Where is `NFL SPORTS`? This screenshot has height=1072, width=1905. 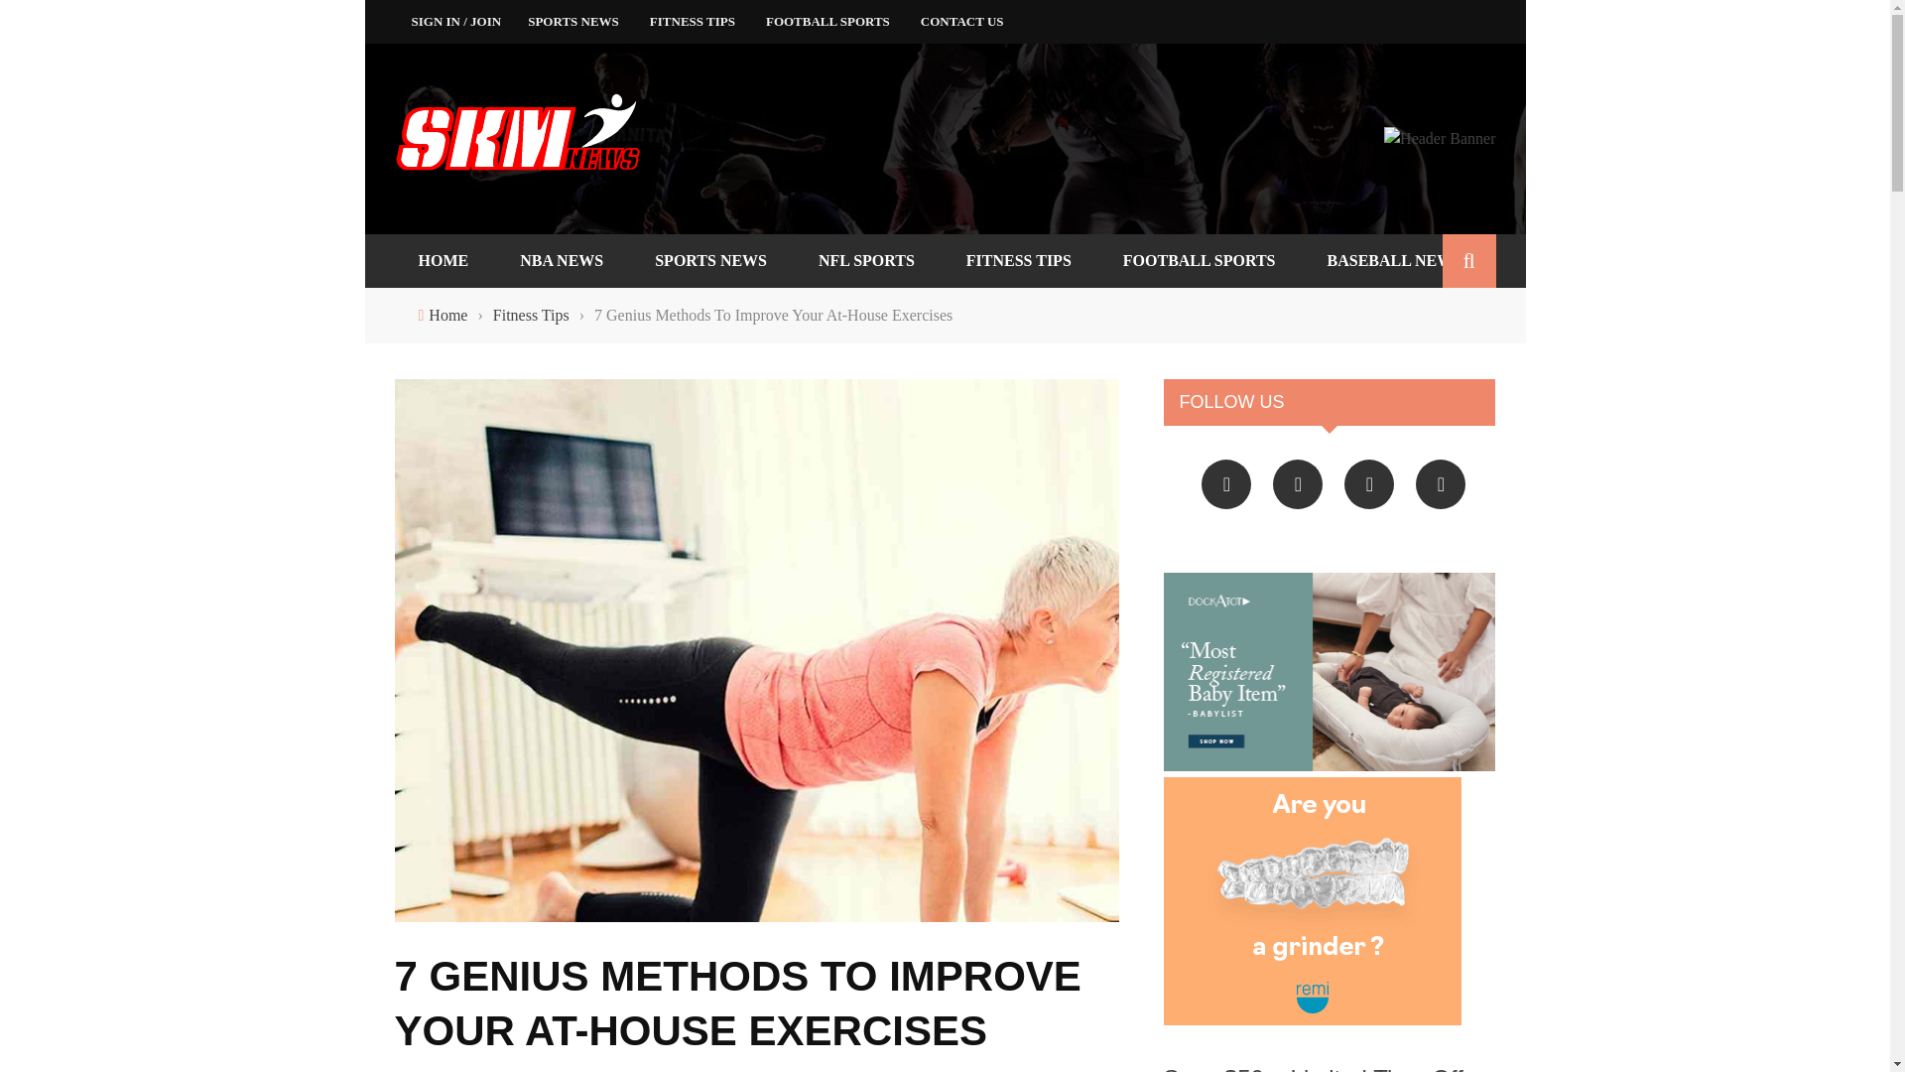
NFL SPORTS is located at coordinates (866, 260).